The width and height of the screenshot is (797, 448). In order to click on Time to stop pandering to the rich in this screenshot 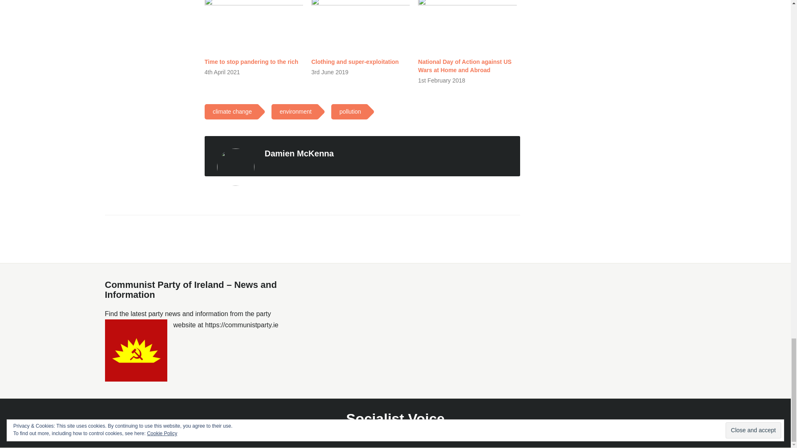, I will do `click(253, 27)`.